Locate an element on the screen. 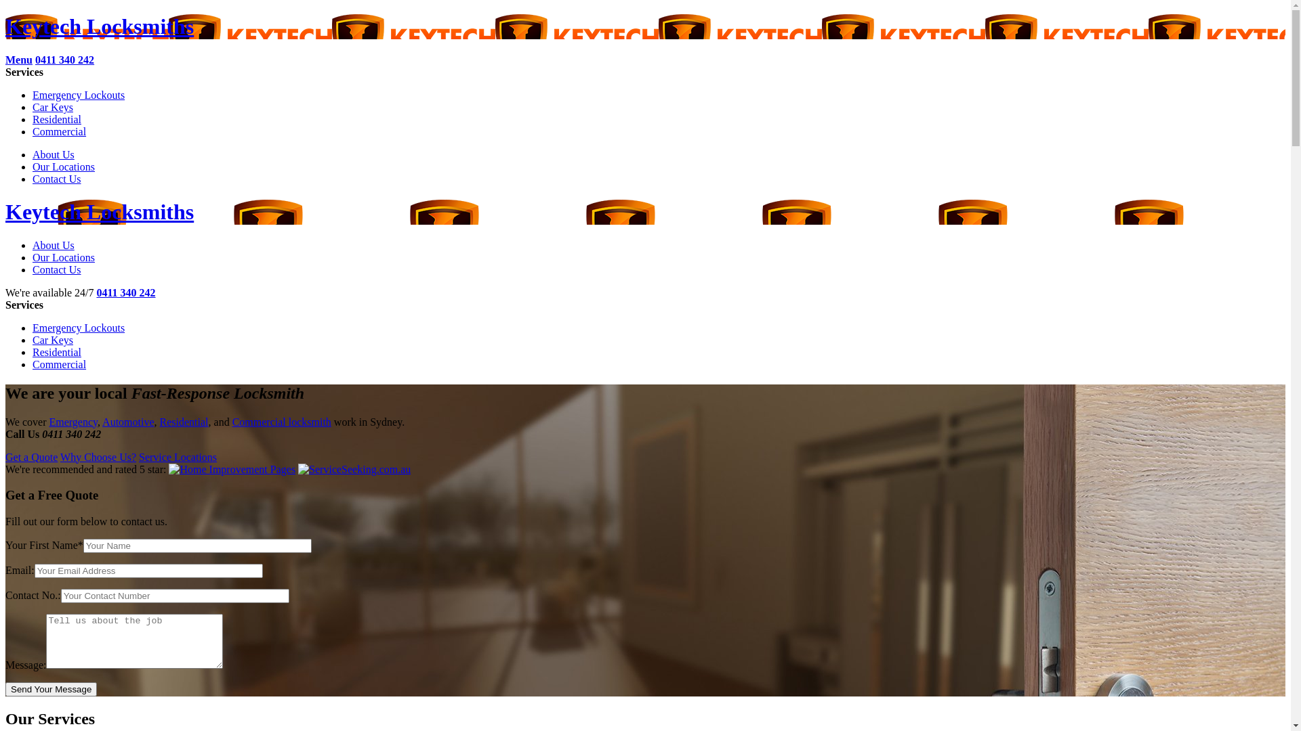  Emergency is located at coordinates (73, 422).